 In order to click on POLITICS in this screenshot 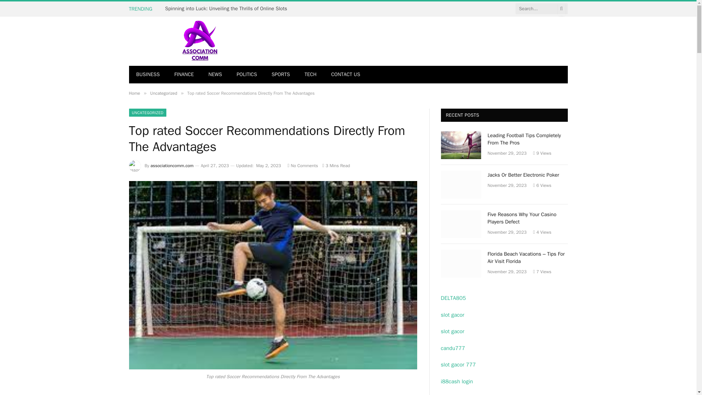, I will do `click(247, 75)`.